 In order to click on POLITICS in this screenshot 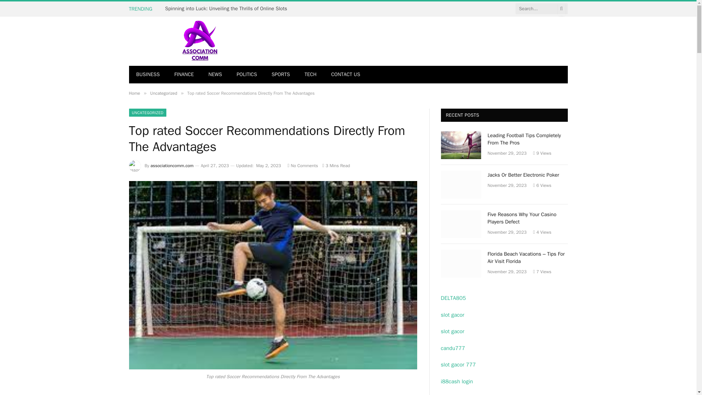, I will do `click(247, 75)`.